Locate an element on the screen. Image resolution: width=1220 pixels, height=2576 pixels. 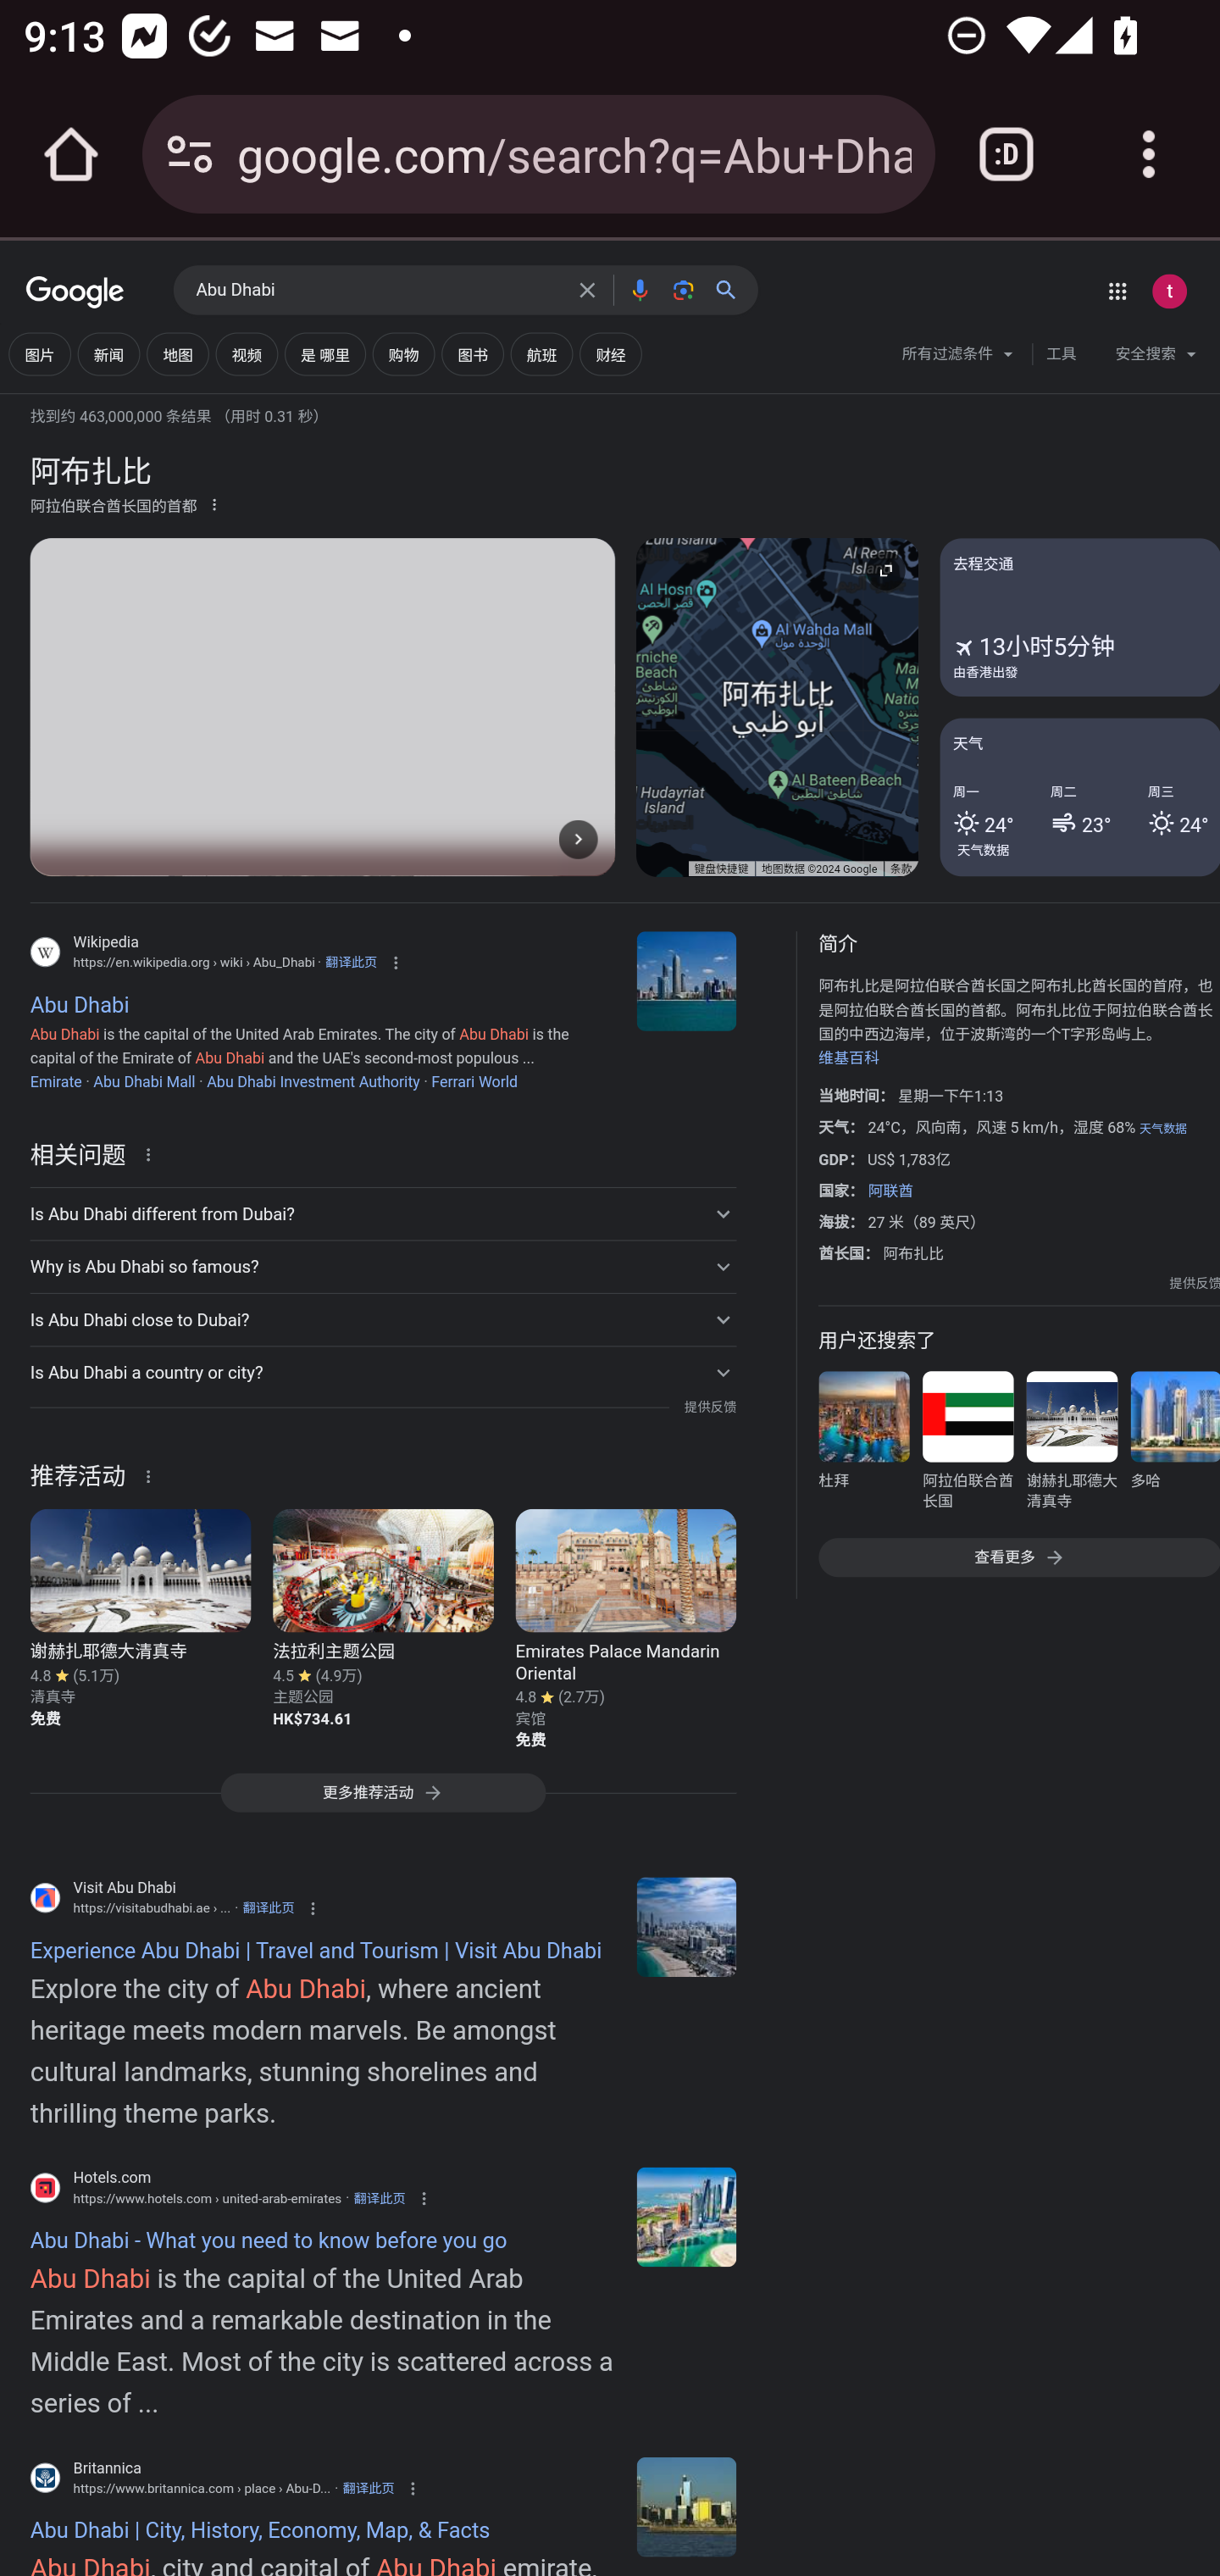
购物 is located at coordinates (404, 354).